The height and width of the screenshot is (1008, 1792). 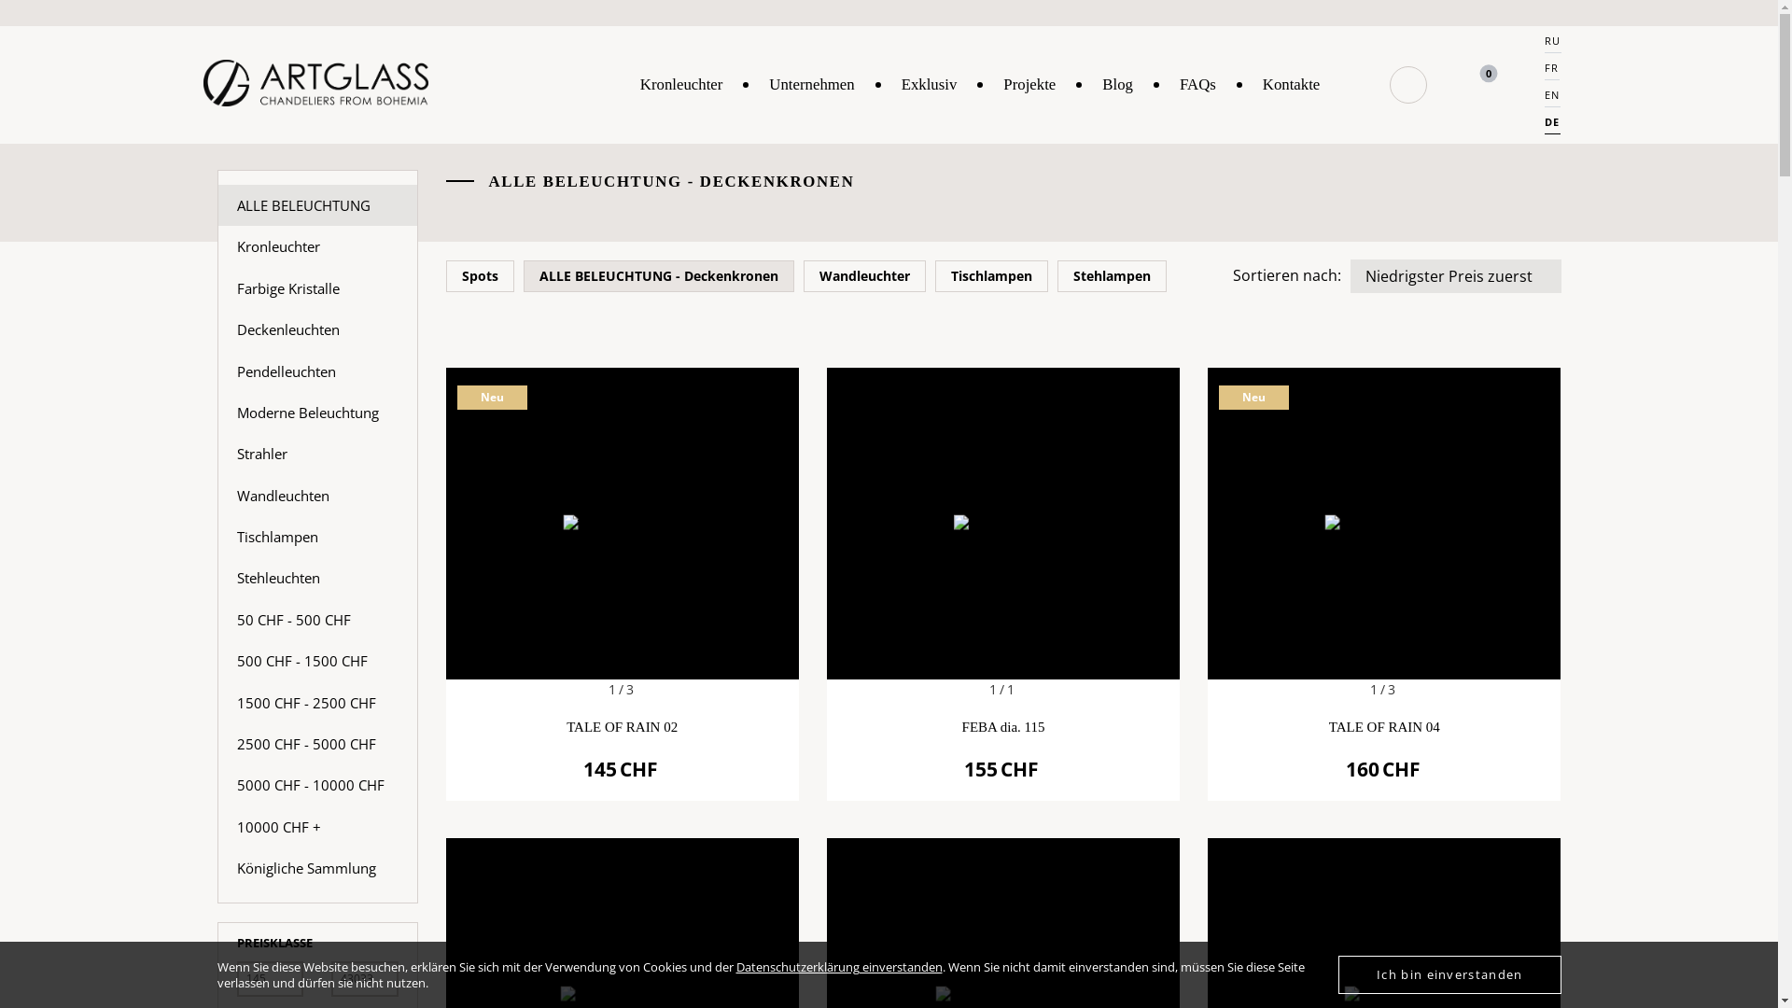 What do you see at coordinates (317, 827) in the screenshot?
I see `10000 CHF +` at bounding box center [317, 827].